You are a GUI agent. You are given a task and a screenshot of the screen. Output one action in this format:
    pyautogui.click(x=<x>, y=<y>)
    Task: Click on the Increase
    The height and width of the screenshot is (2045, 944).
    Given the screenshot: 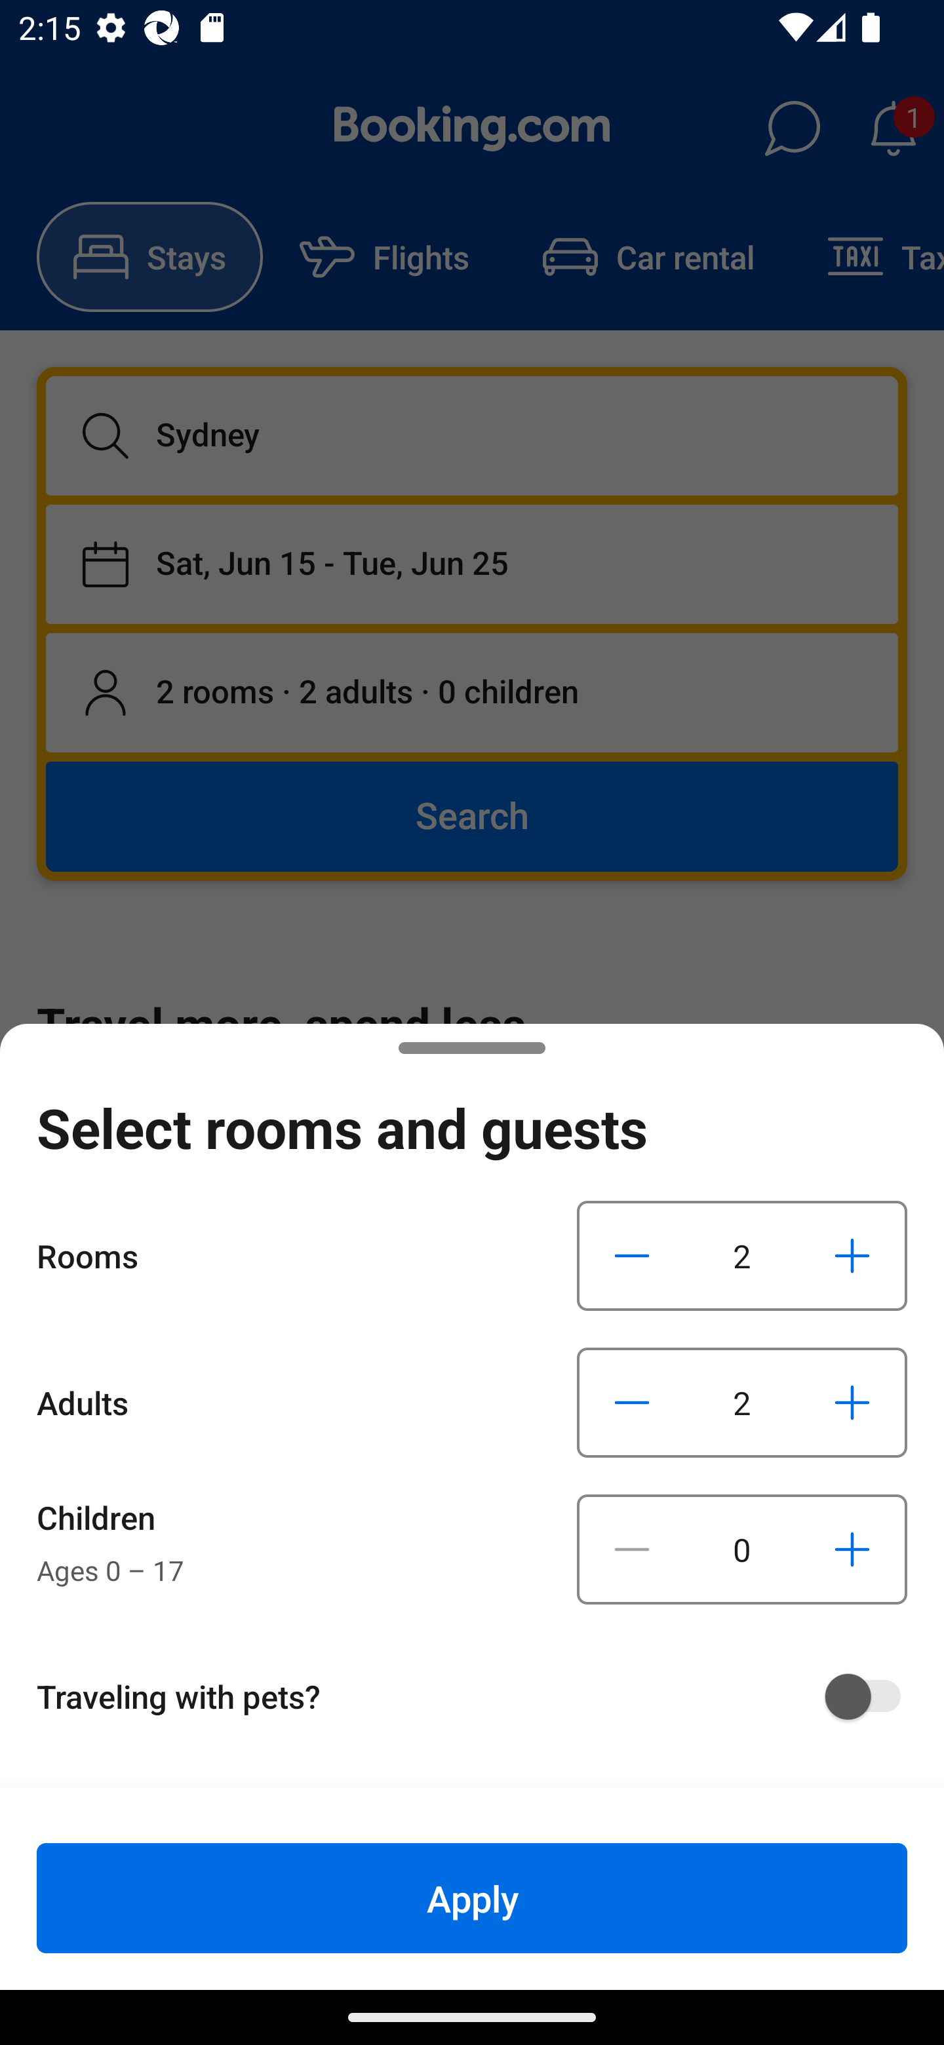 What is the action you would take?
    pyautogui.click(x=852, y=1255)
    